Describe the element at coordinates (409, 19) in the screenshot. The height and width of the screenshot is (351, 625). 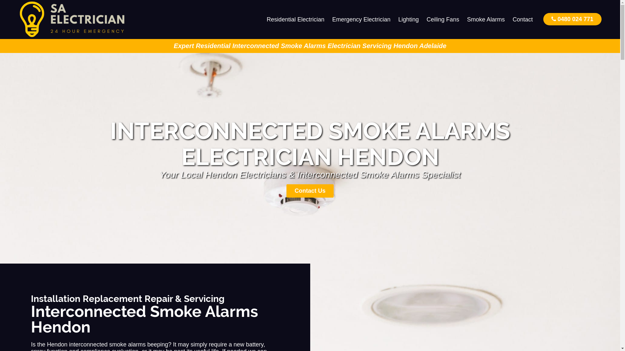
I see `Lighting` at that location.